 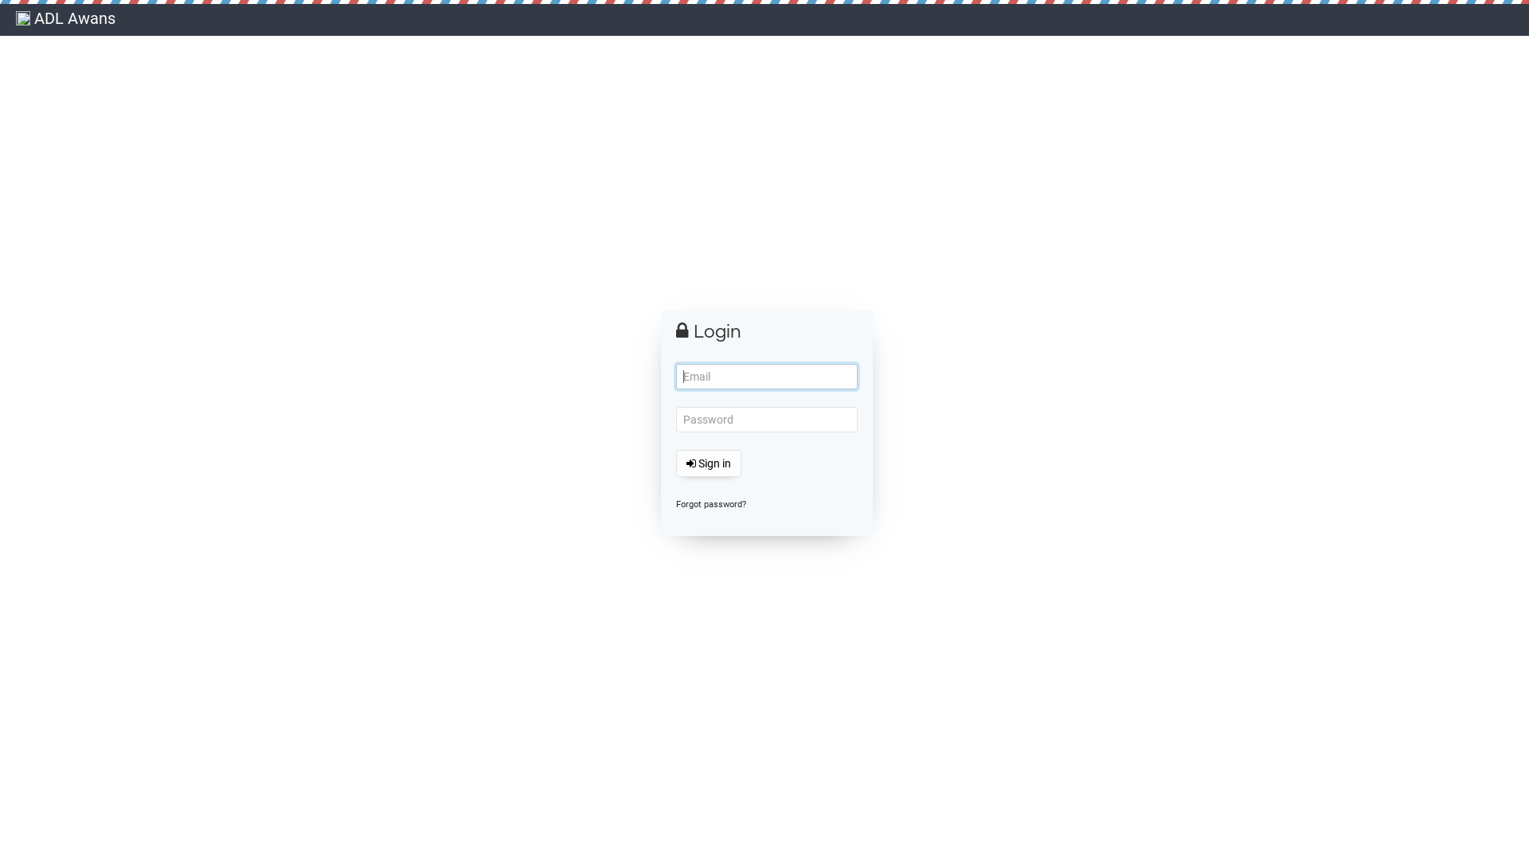 I want to click on ADL Awans, so click(x=65, y=20).